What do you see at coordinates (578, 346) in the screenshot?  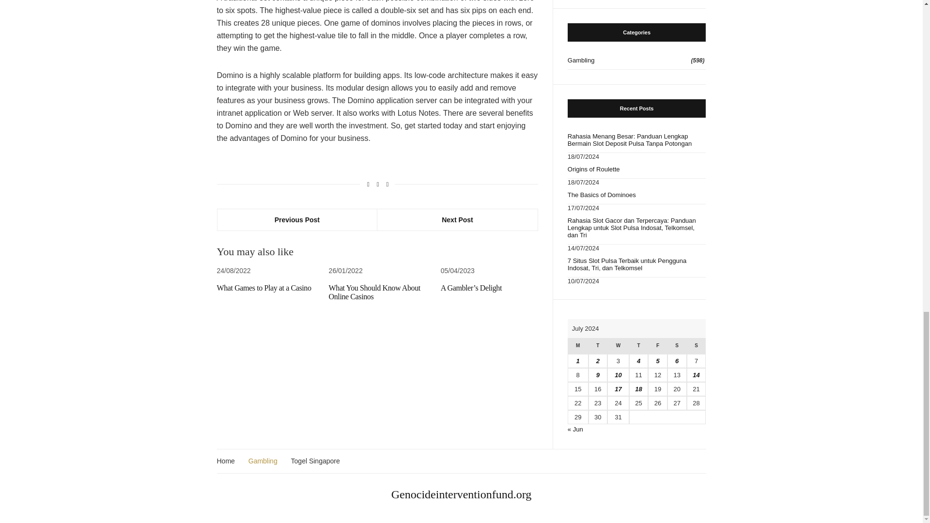 I see `Monday` at bounding box center [578, 346].